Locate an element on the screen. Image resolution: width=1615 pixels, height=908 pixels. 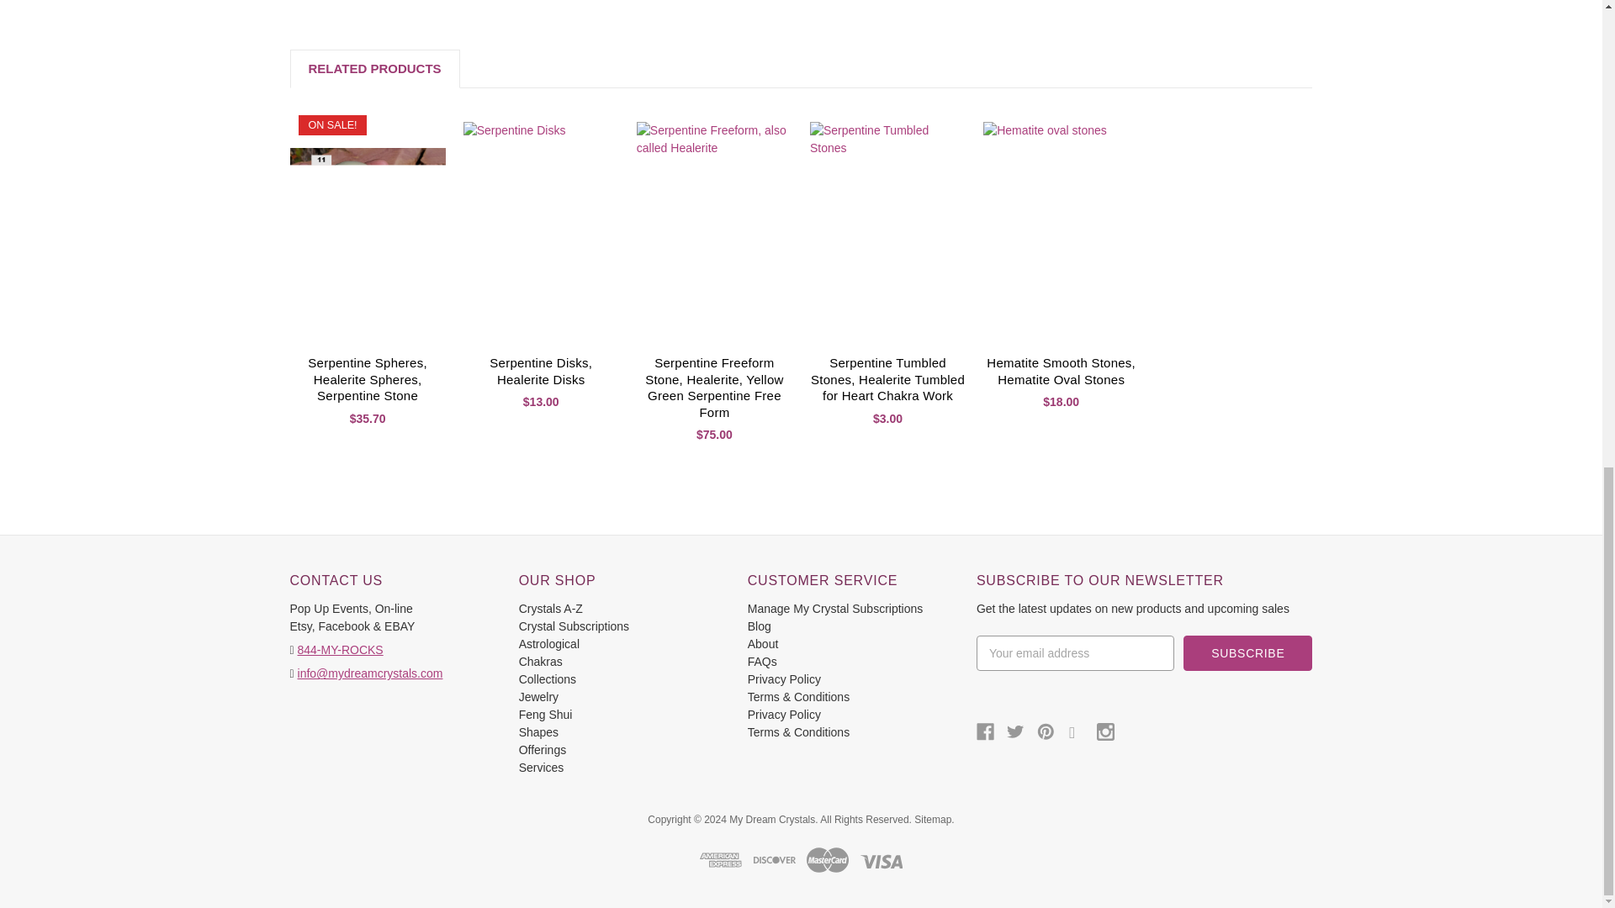
Subscribe is located at coordinates (1247, 653).